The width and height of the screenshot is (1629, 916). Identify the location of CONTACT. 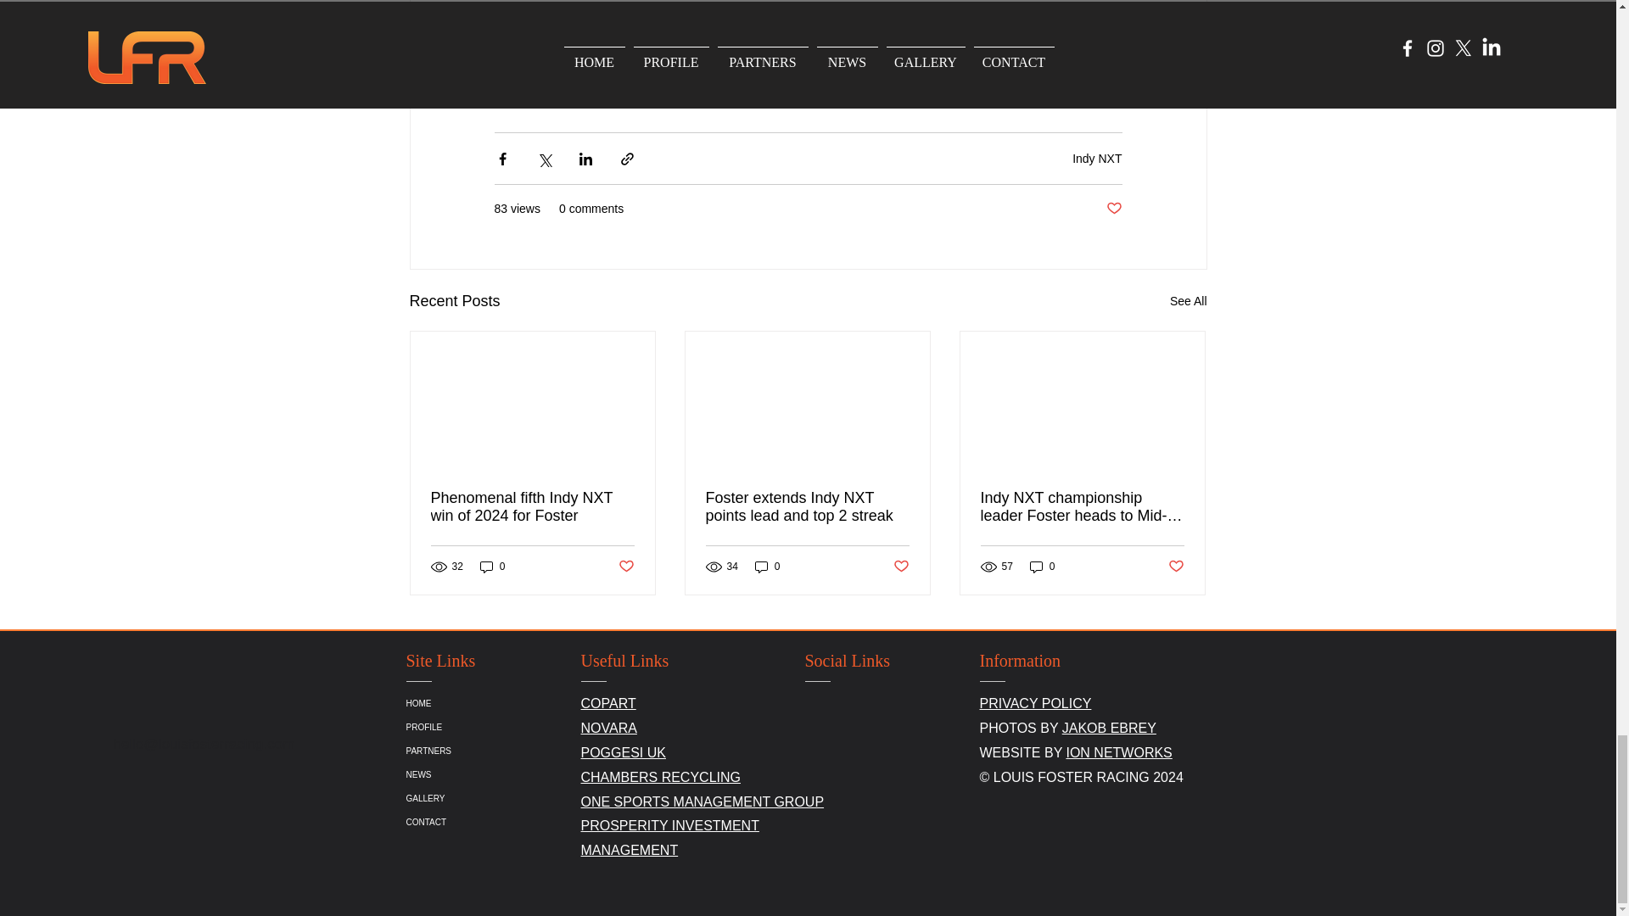
(501, 822).